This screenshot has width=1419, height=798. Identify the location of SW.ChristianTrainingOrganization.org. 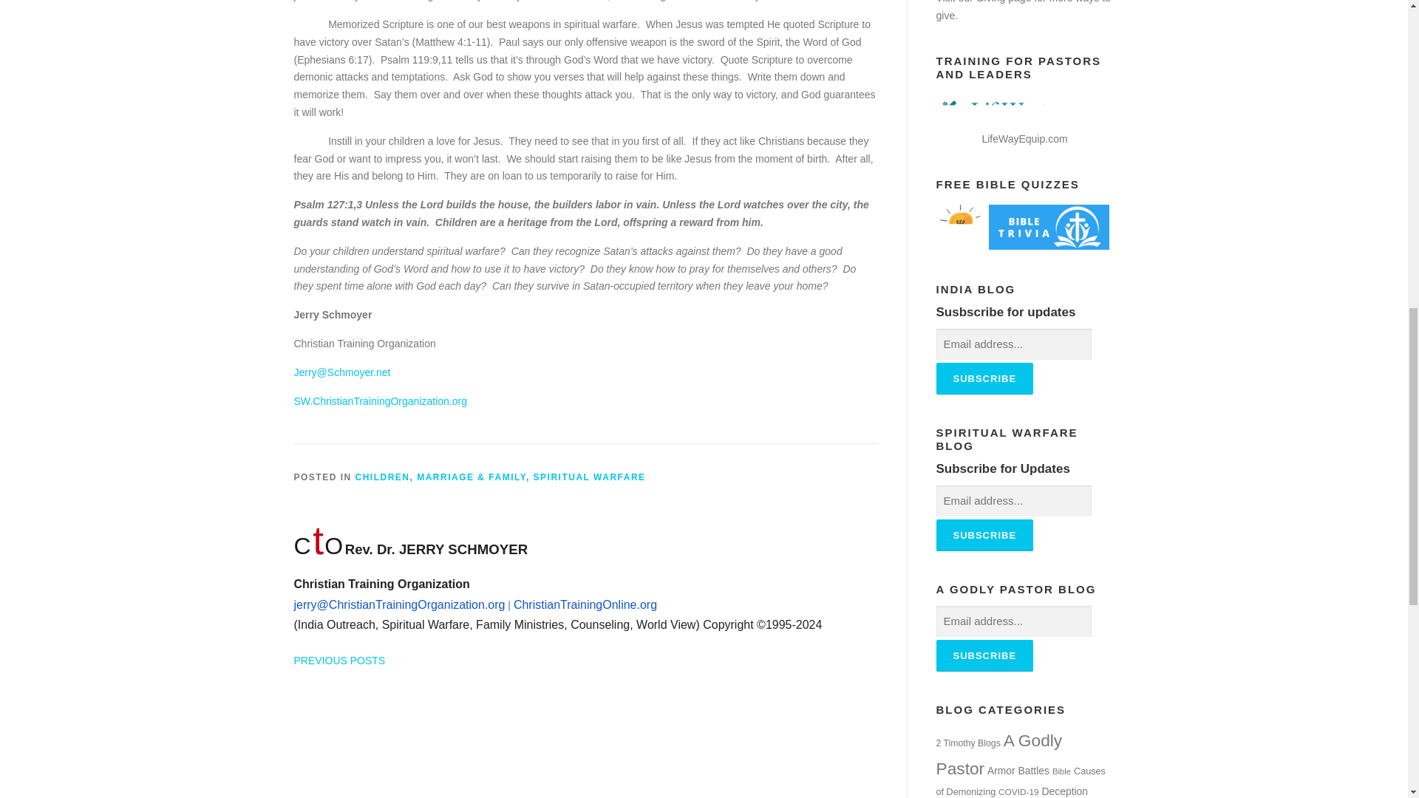
(380, 400).